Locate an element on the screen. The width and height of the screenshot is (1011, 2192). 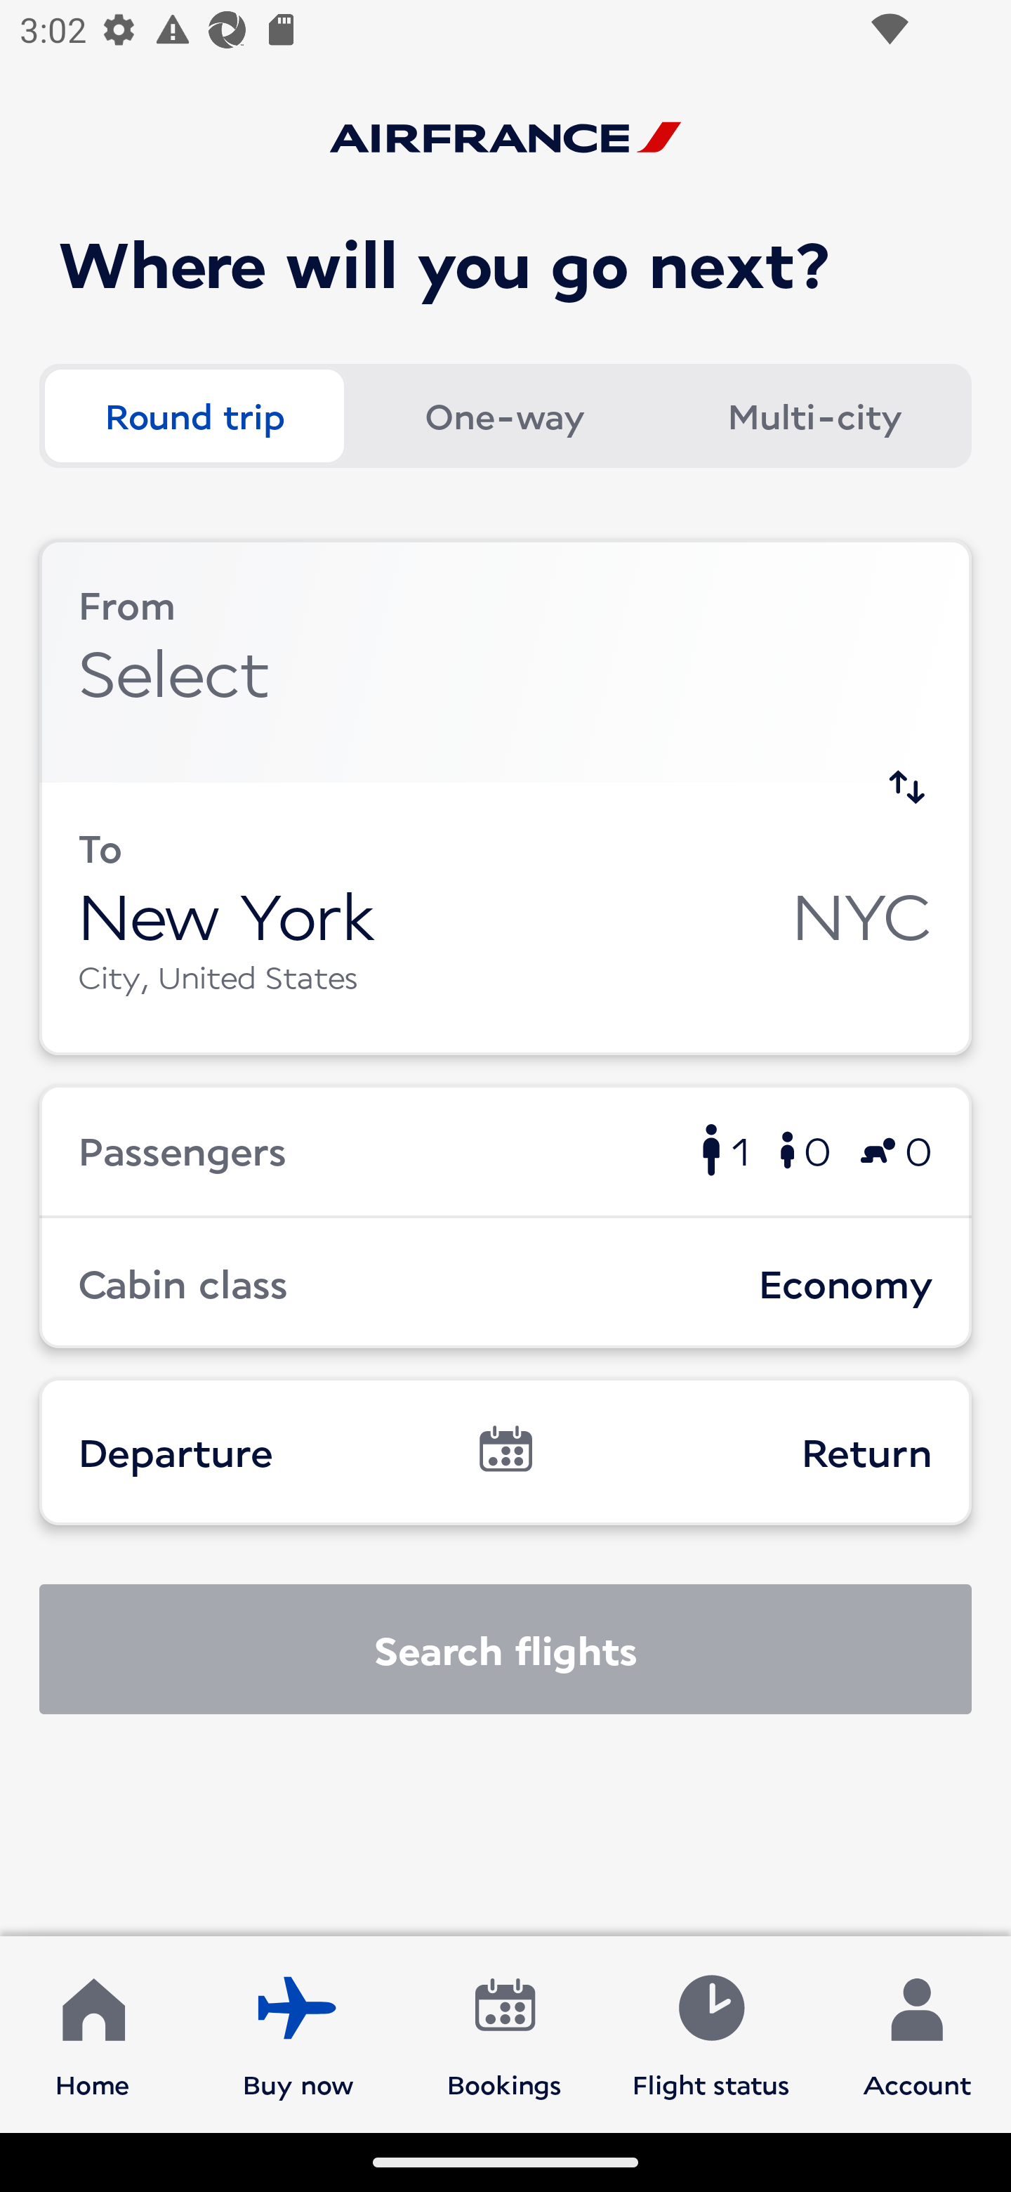
Passengers 1 0 0 is located at coordinates (505, 1149).